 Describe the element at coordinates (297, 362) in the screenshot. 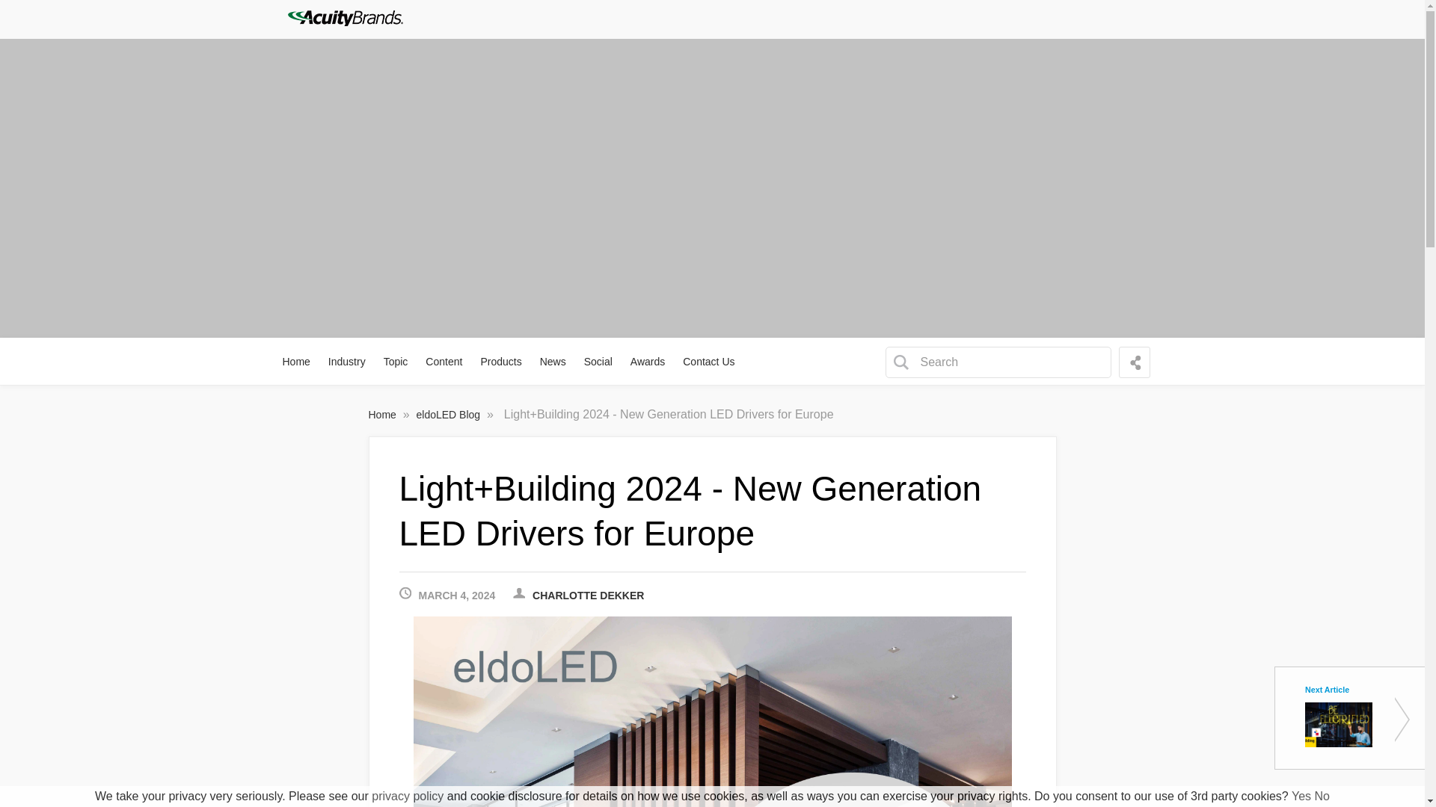

I see `Home` at that location.